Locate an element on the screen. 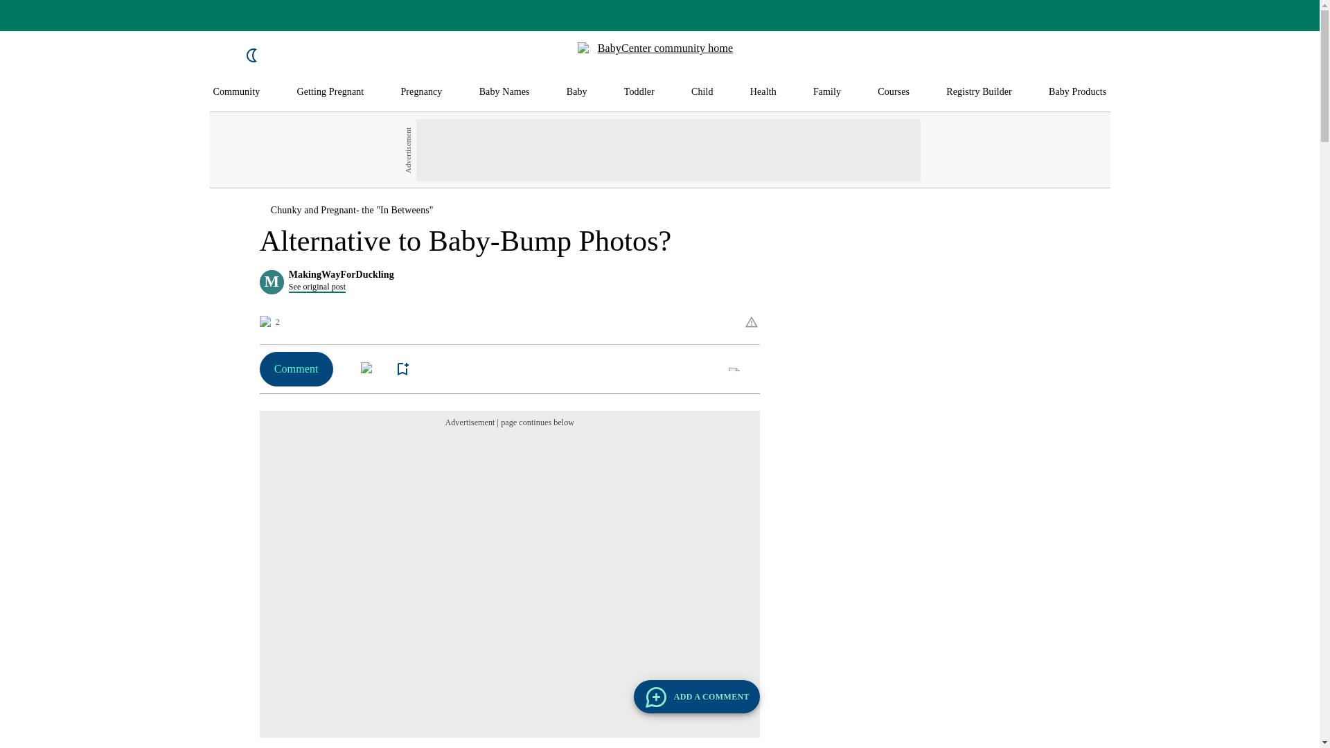 This screenshot has height=748, width=1330. Pregnancy is located at coordinates (420, 92).